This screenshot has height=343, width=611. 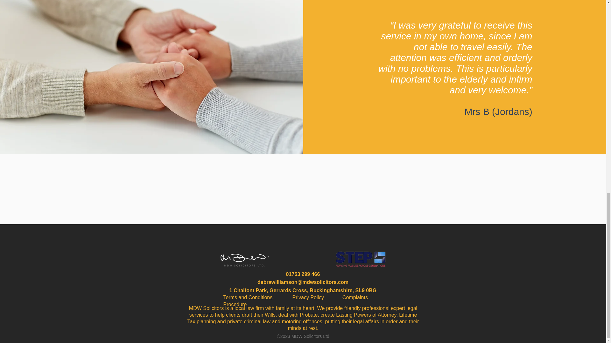 What do you see at coordinates (295, 300) in the screenshot?
I see `Complaints Procedure` at bounding box center [295, 300].